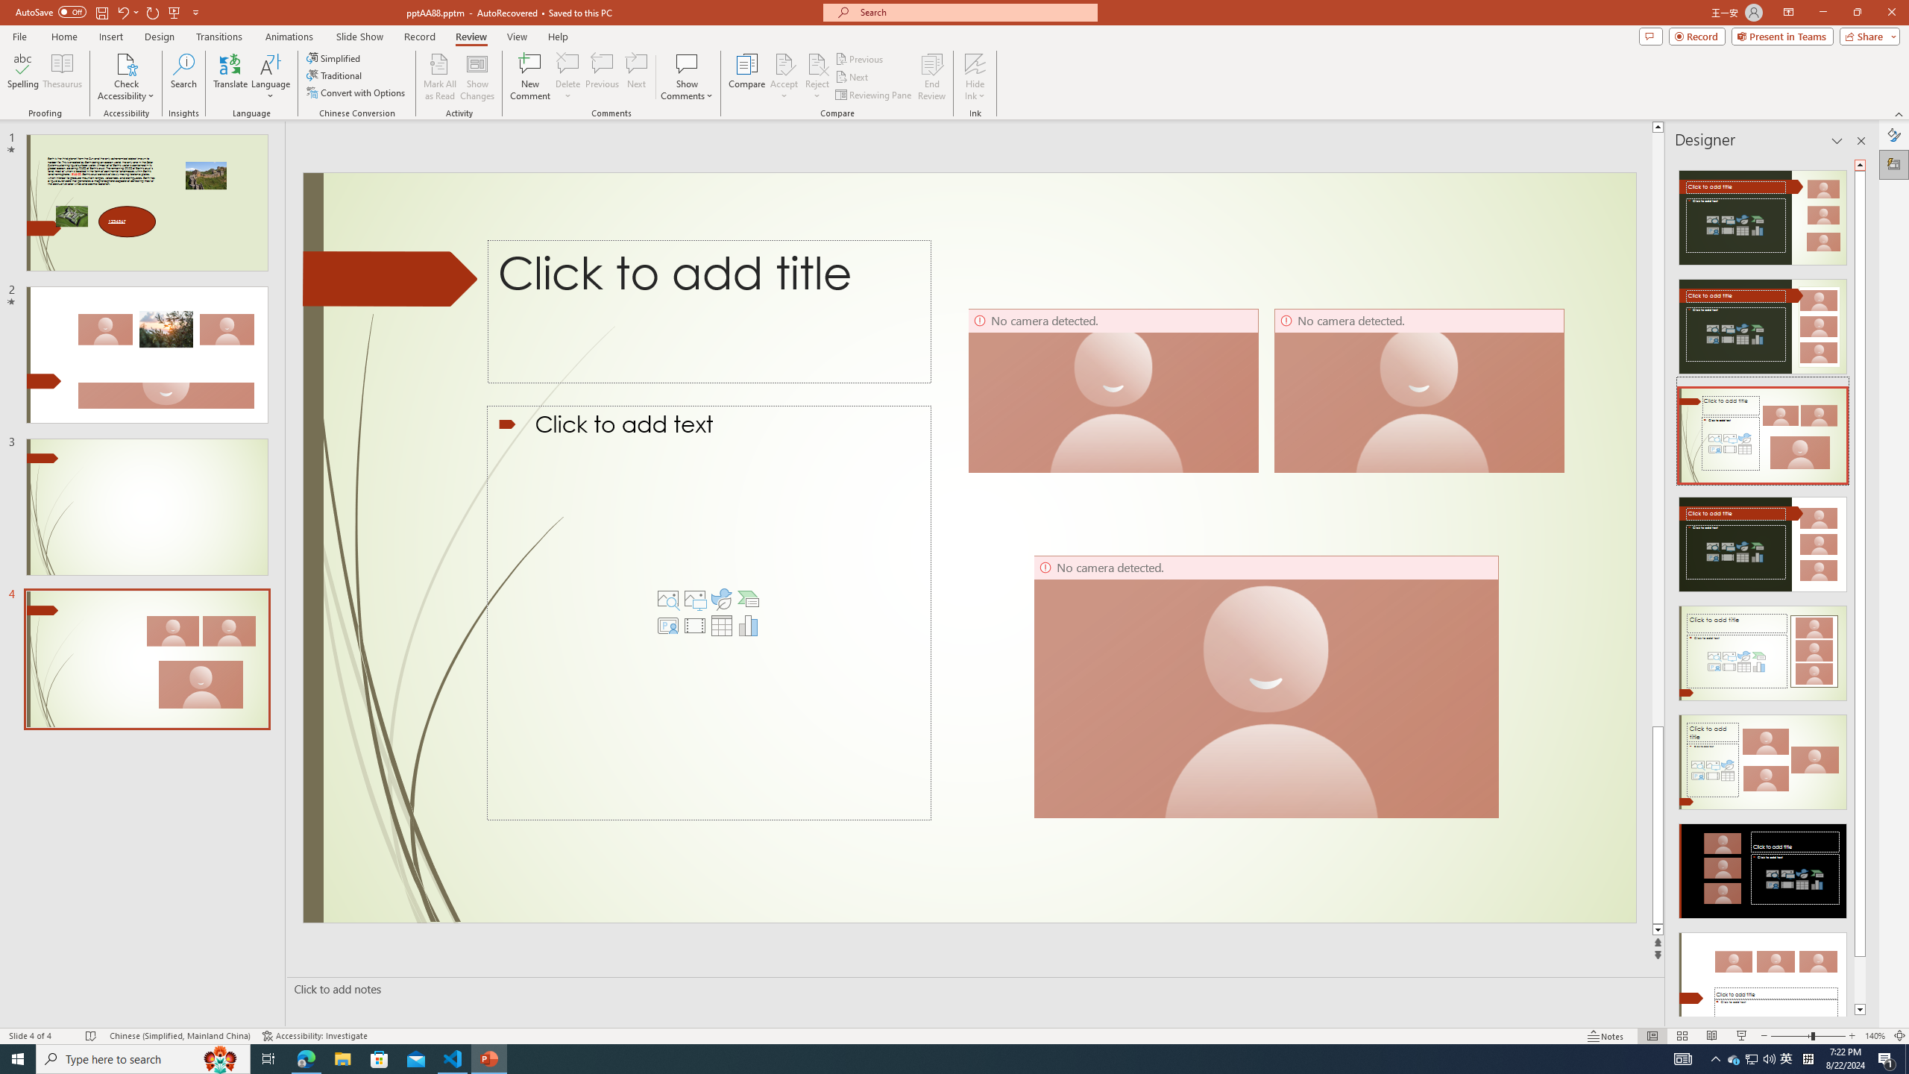  Describe the element at coordinates (1894, 135) in the screenshot. I see `Format Background` at that location.